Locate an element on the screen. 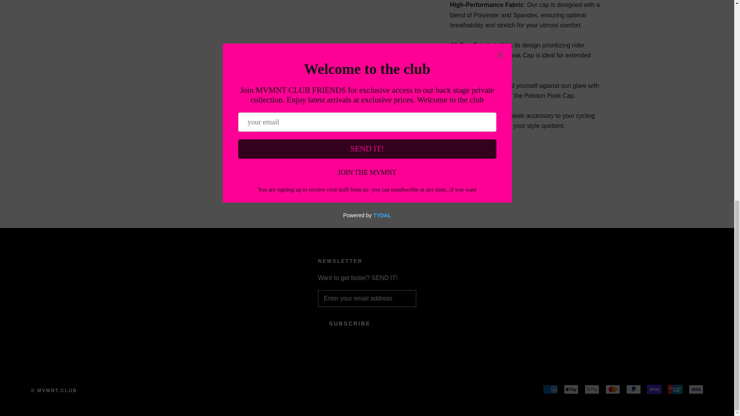 The image size is (740, 416). Visa is located at coordinates (696, 389).